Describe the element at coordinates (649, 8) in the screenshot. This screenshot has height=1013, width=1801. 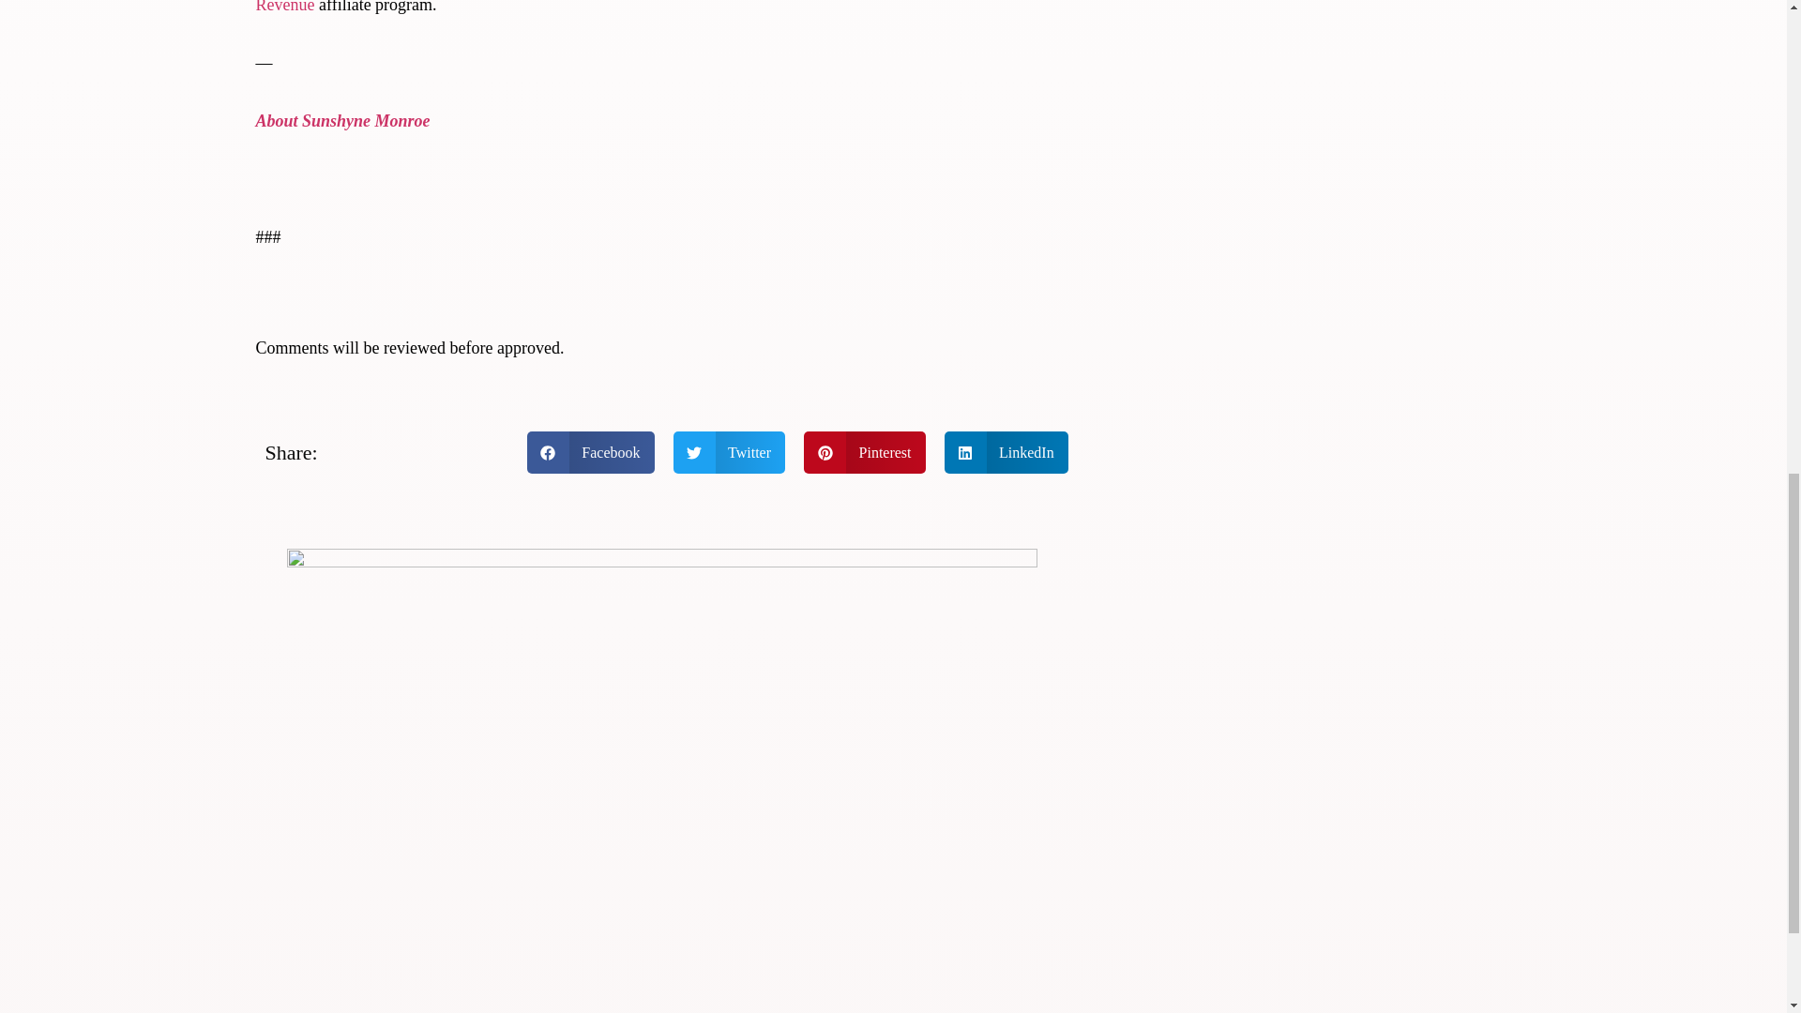
I see `SMC Revenue` at that location.